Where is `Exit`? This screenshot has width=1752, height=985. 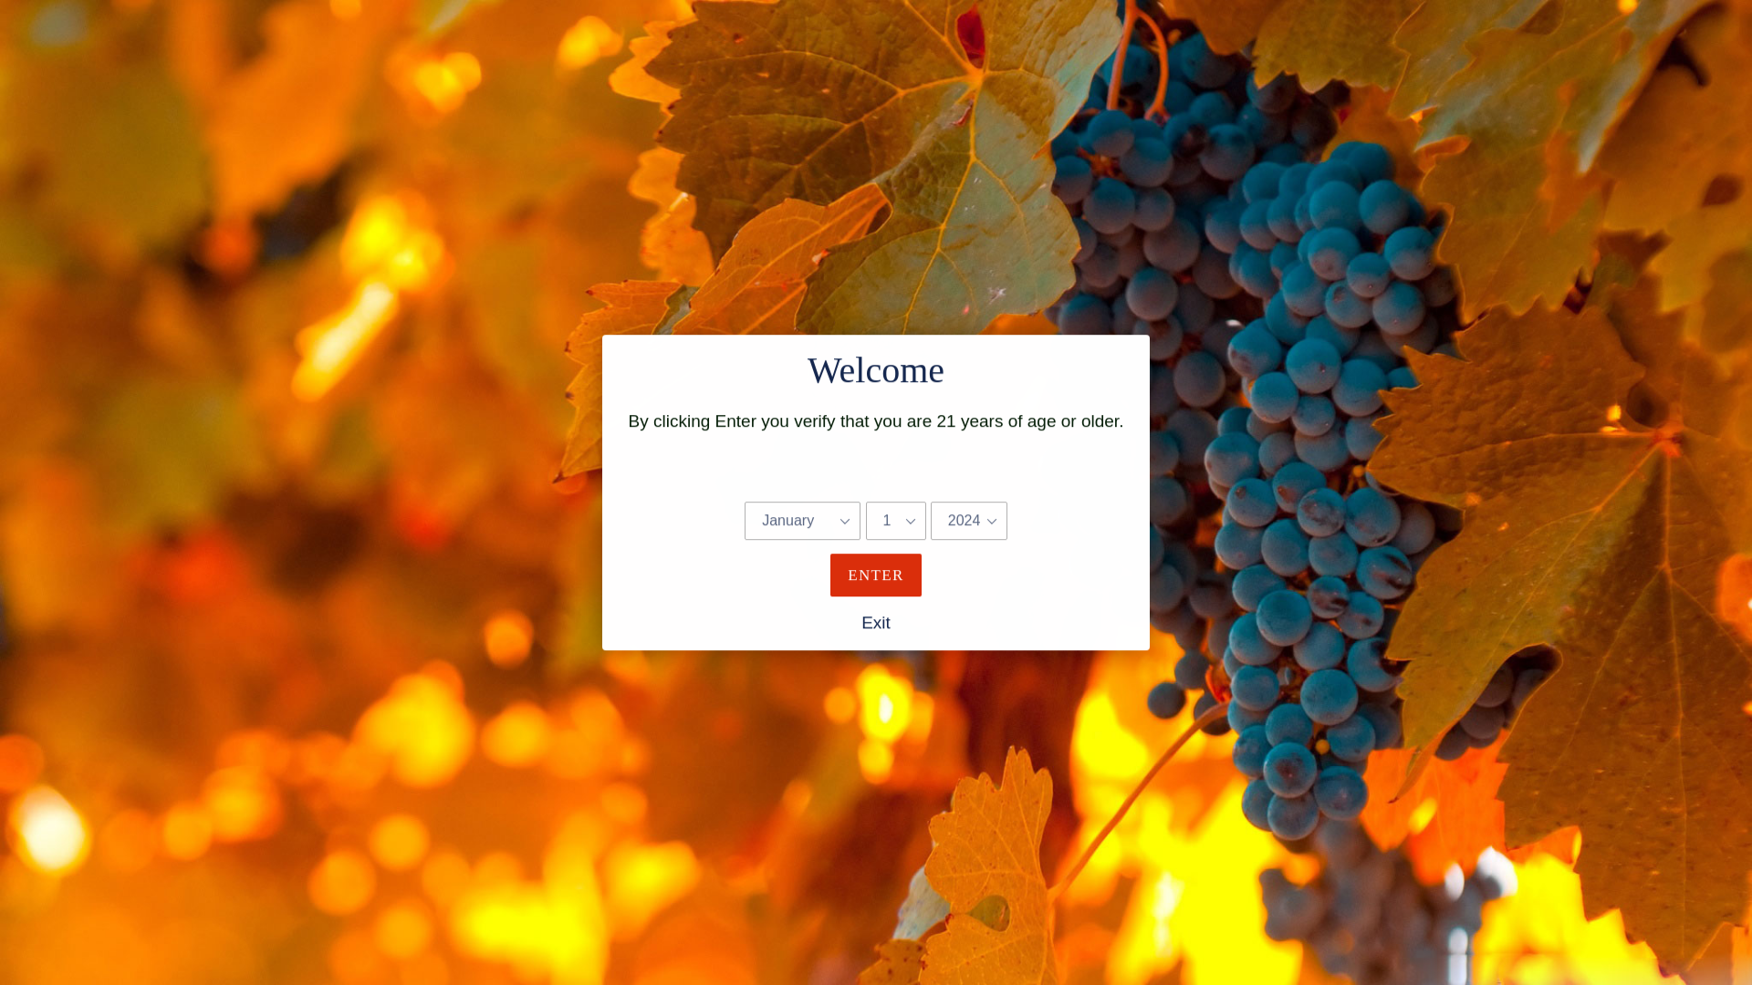 Exit is located at coordinates (876, 629).